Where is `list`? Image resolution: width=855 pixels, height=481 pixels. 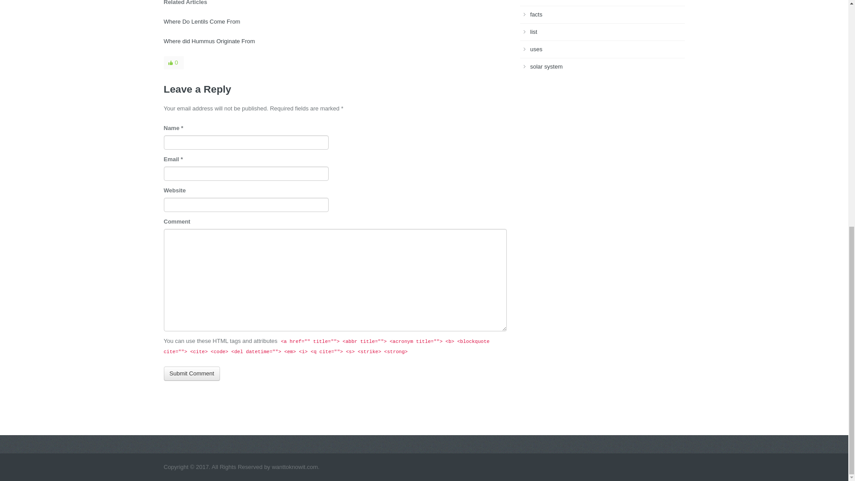 list is located at coordinates (533, 31).